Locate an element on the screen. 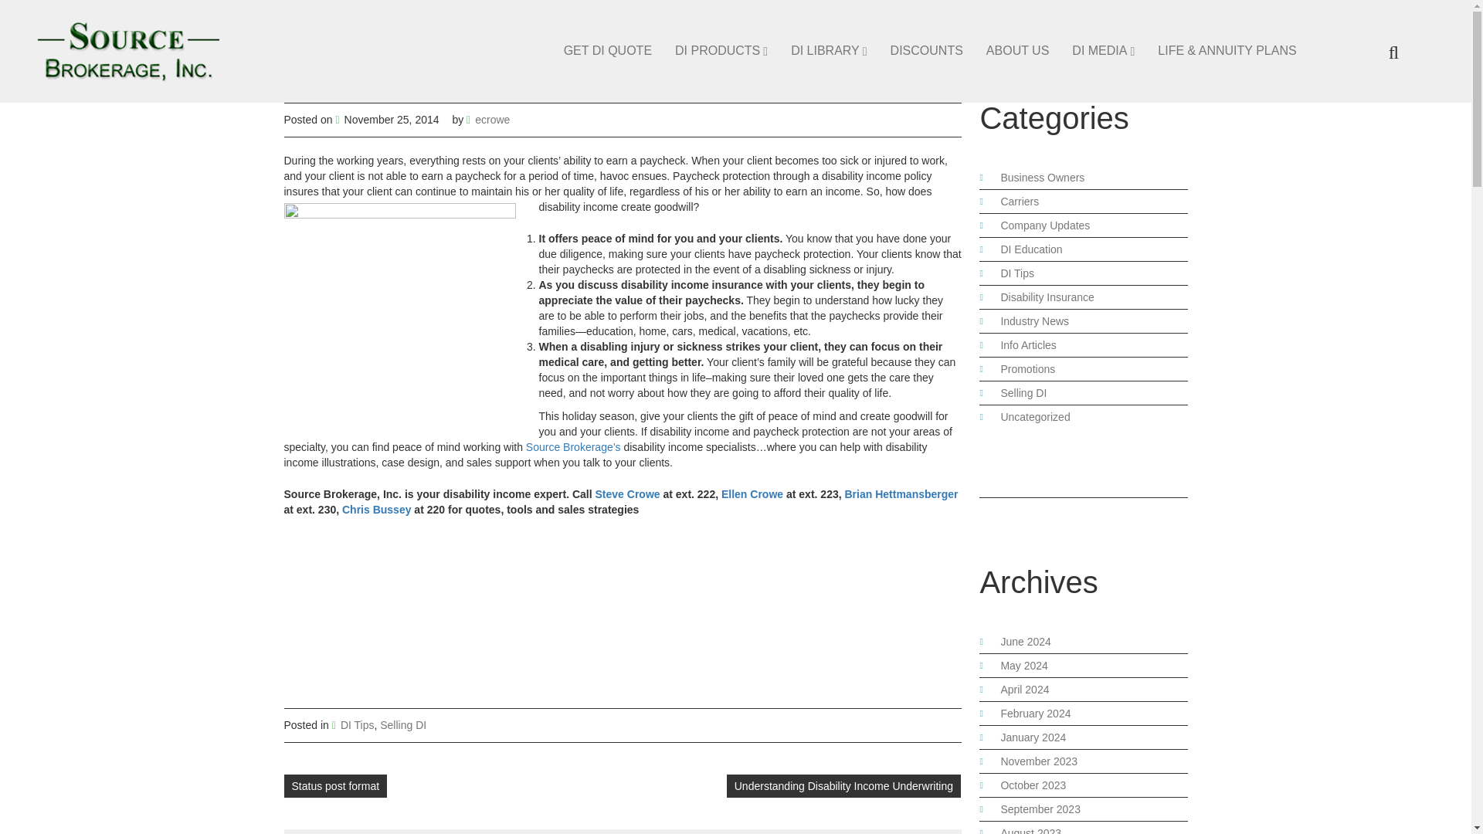 Image resolution: width=1483 pixels, height=834 pixels. Posts by ecrowe is located at coordinates (492, 119).